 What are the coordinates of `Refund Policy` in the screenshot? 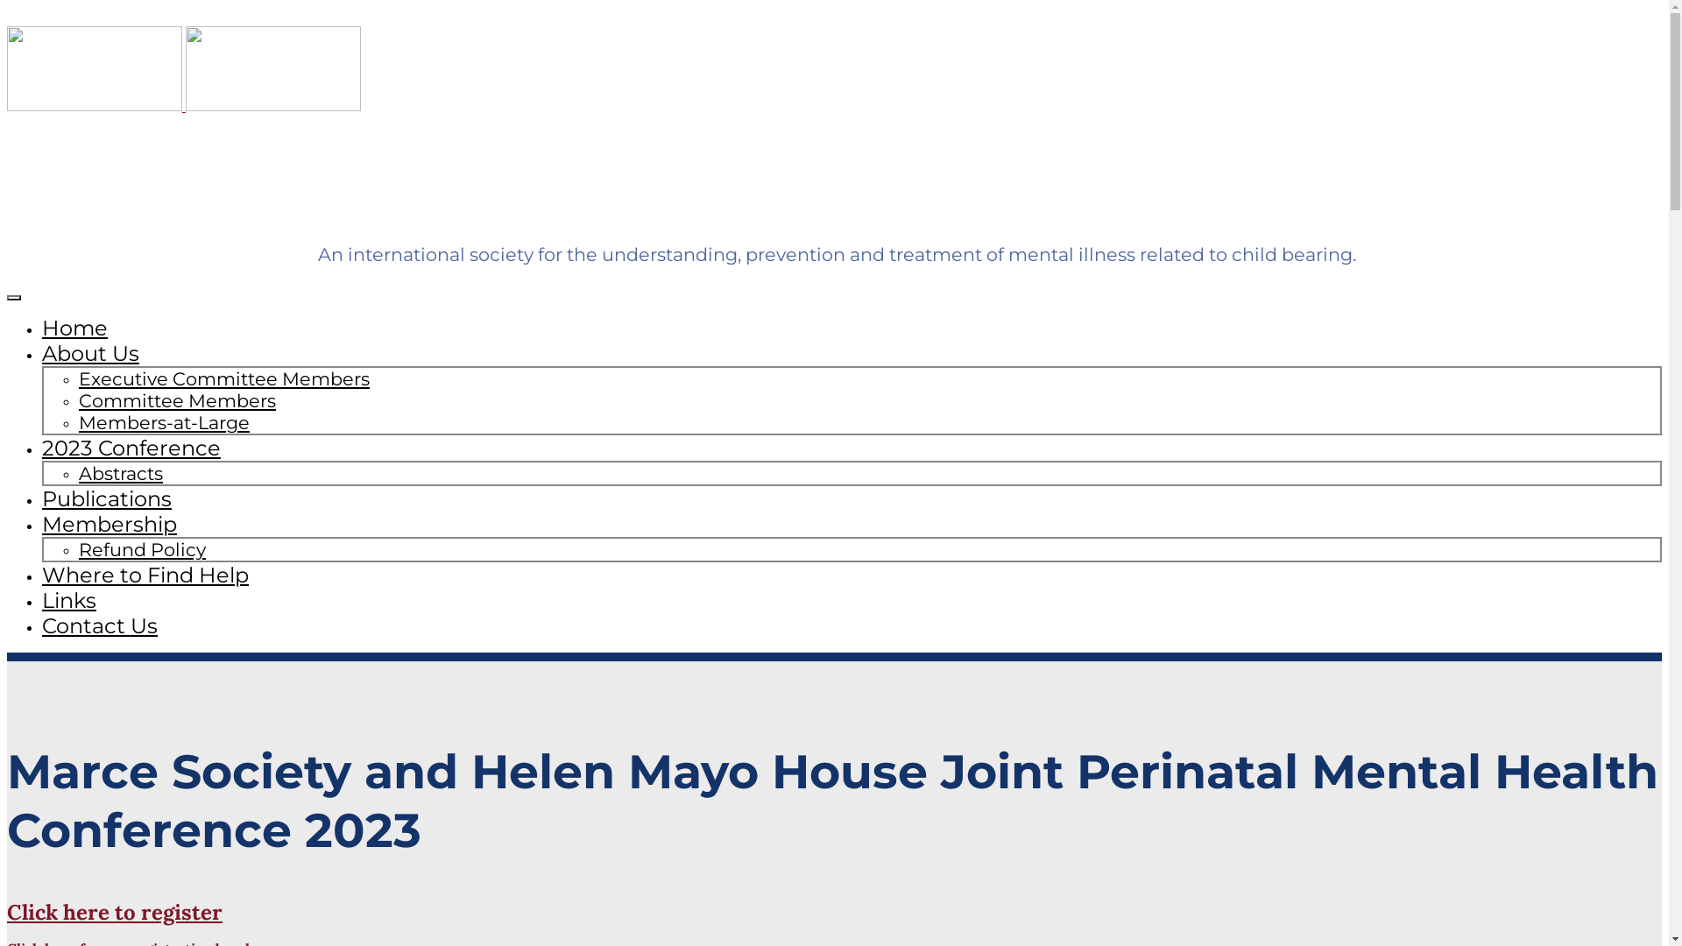 It's located at (142, 550).